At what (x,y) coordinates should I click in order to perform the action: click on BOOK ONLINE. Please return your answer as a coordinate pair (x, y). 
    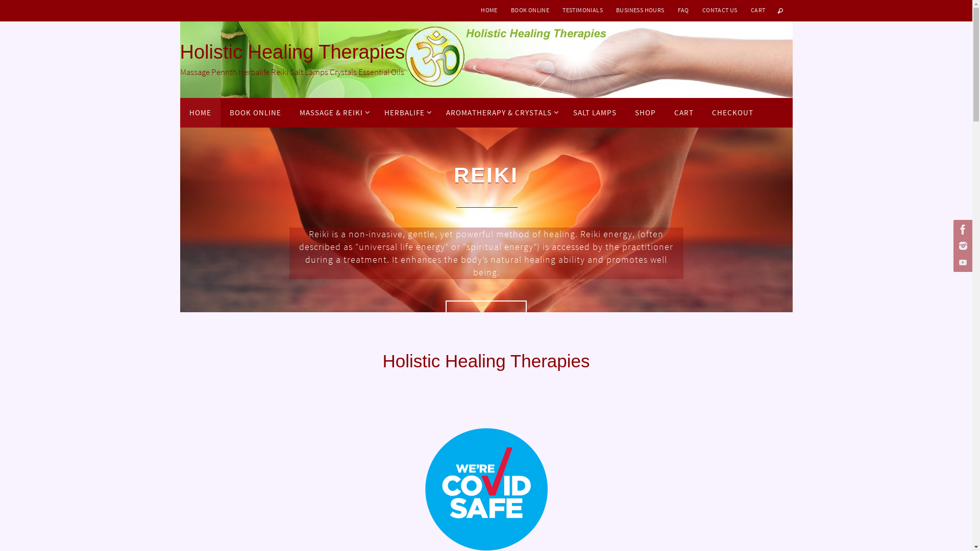
    Looking at the image, I should click on (530, 10).